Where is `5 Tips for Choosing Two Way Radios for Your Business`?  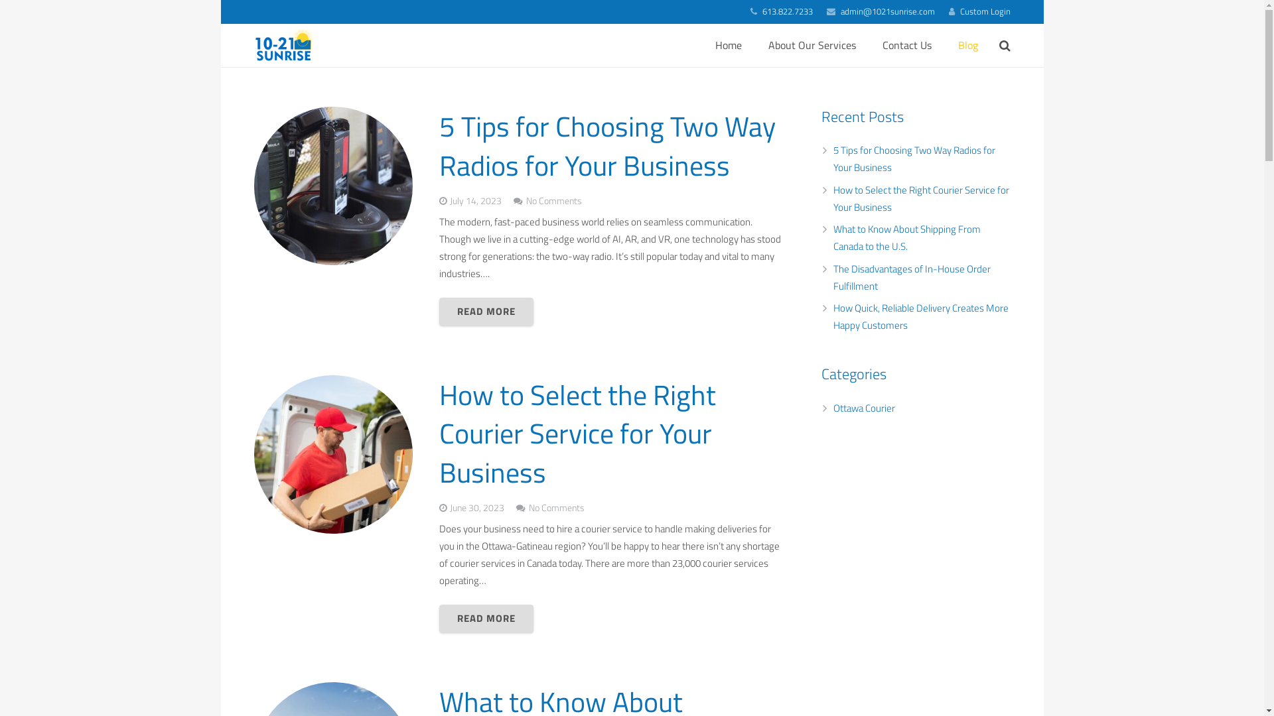 5 Tips for Choosing Two Way Radios for Your Business is located at coordinates (608, 146).